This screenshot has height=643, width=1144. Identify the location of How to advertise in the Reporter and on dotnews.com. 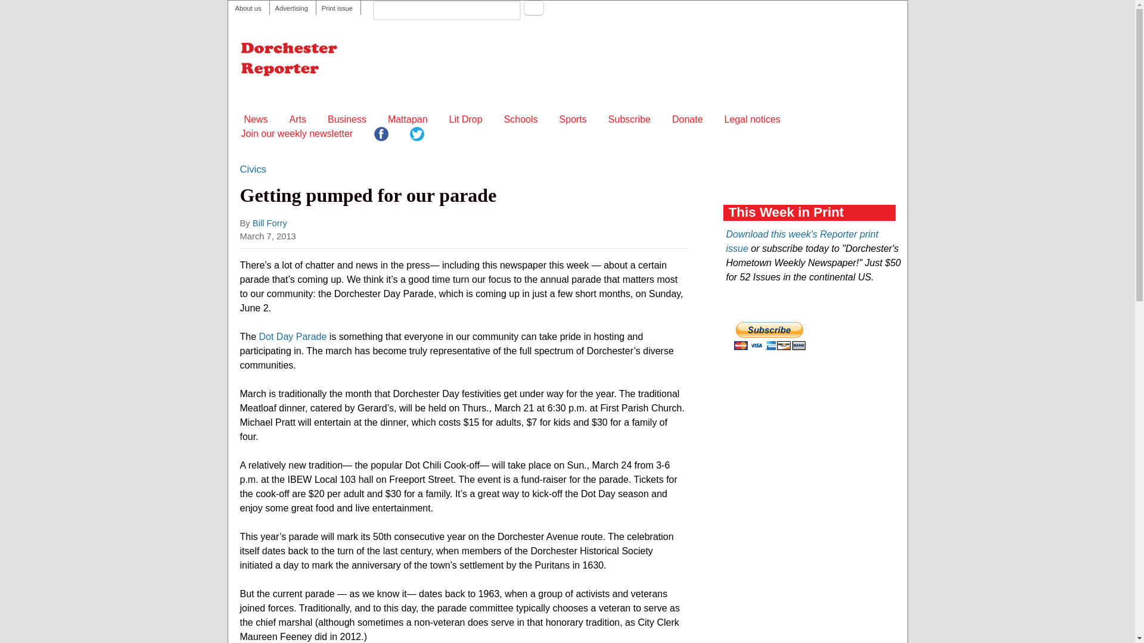
(291, 8).